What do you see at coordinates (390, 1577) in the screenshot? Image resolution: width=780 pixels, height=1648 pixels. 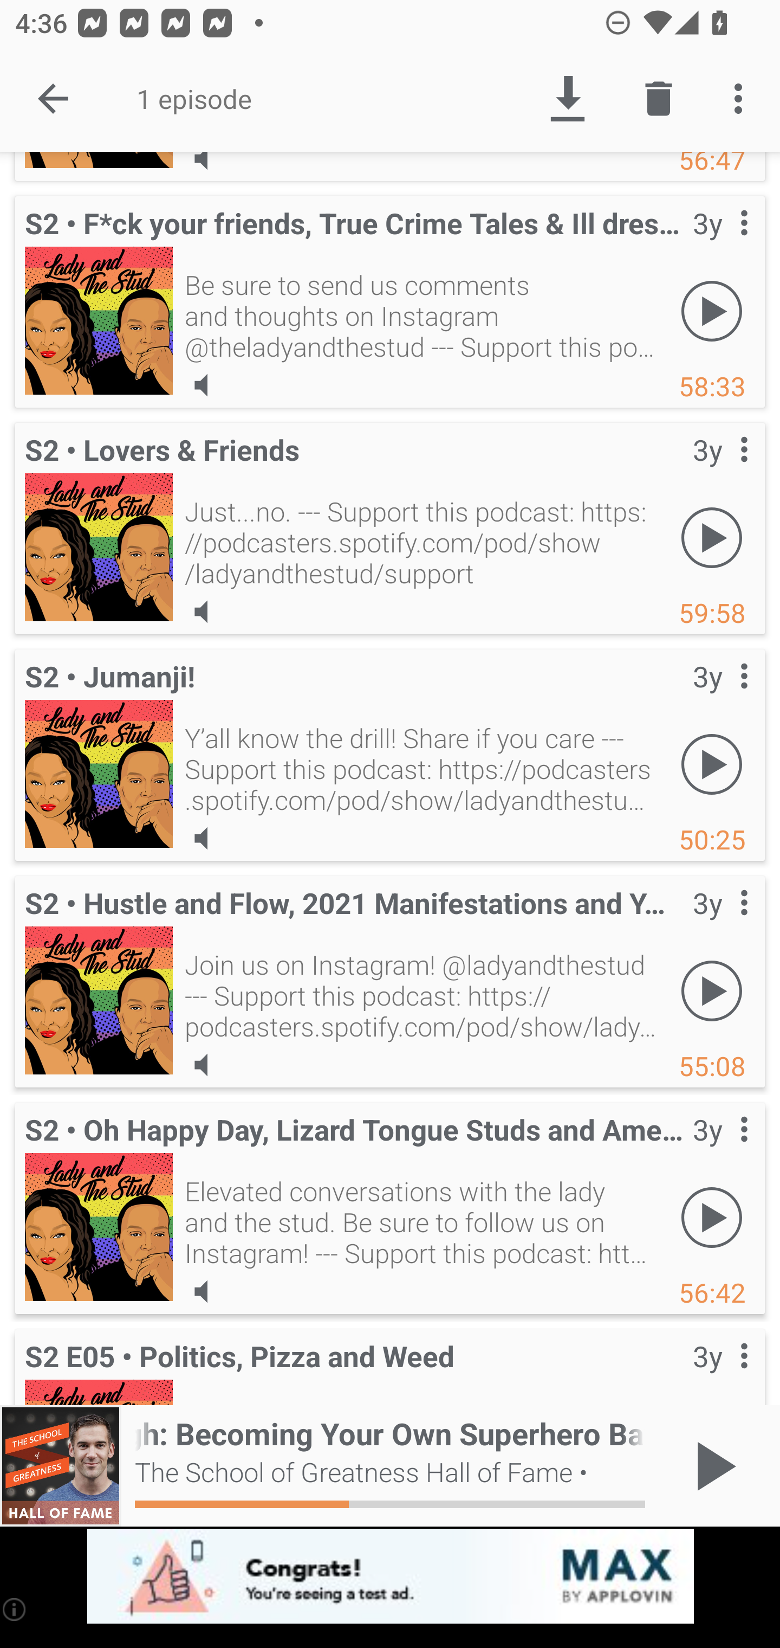 I see `app-monetization` at bounding box center [390, 1577].